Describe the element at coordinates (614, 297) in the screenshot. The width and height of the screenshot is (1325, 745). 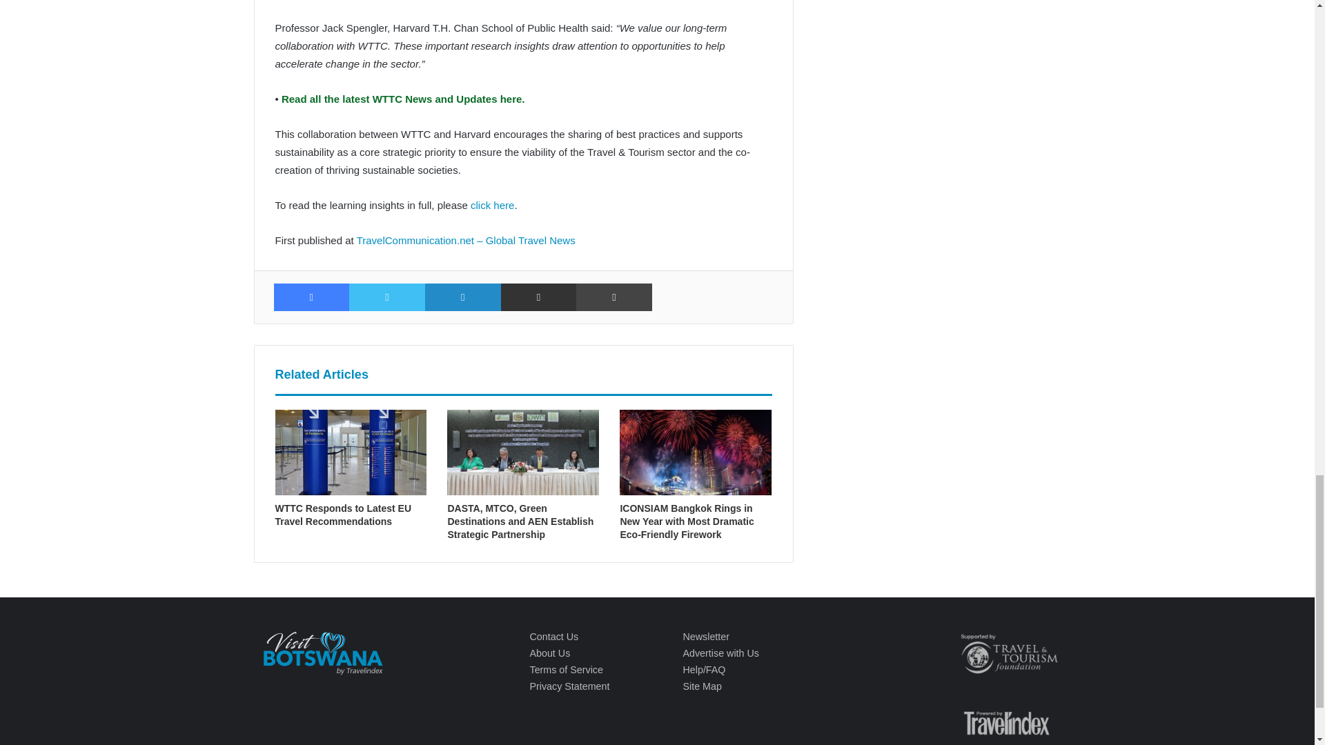
I see `Print` at that location.